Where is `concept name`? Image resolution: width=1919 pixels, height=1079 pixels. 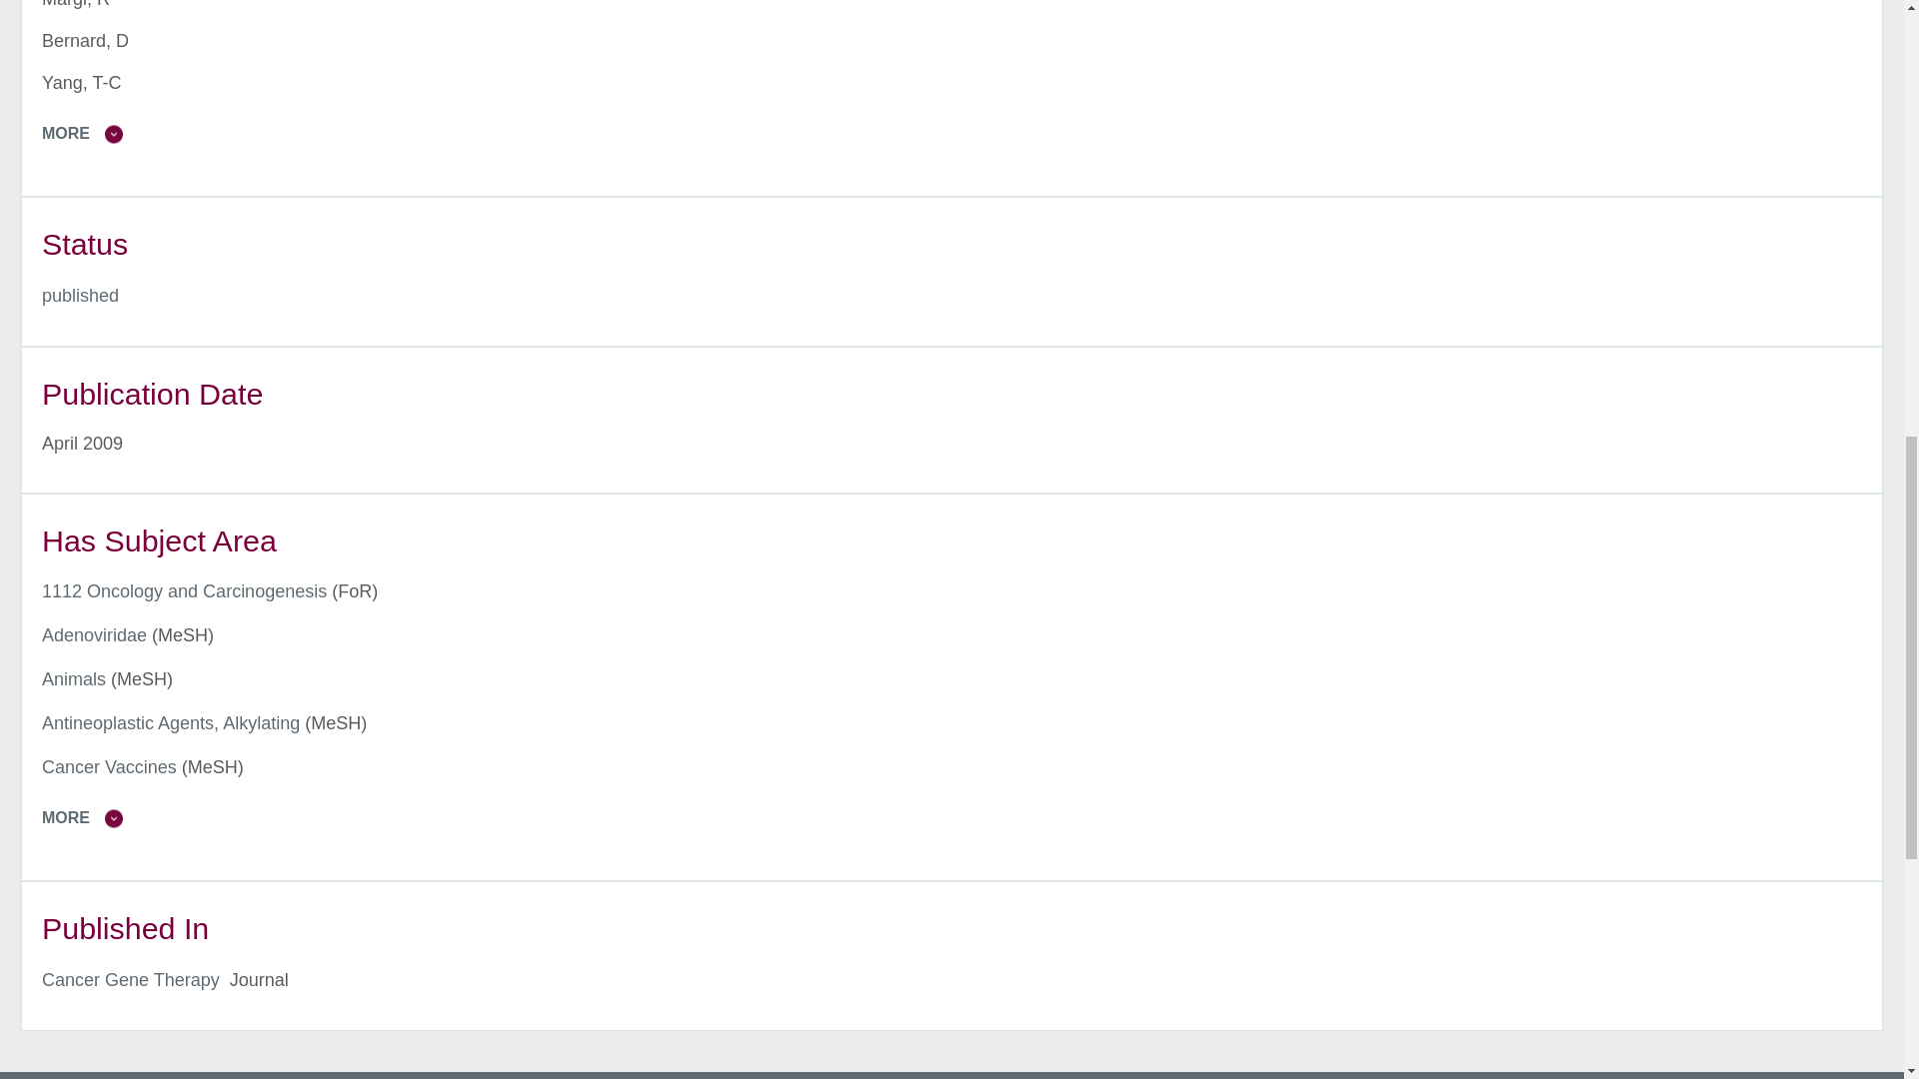 concept name is located at coordinates (74, 679).